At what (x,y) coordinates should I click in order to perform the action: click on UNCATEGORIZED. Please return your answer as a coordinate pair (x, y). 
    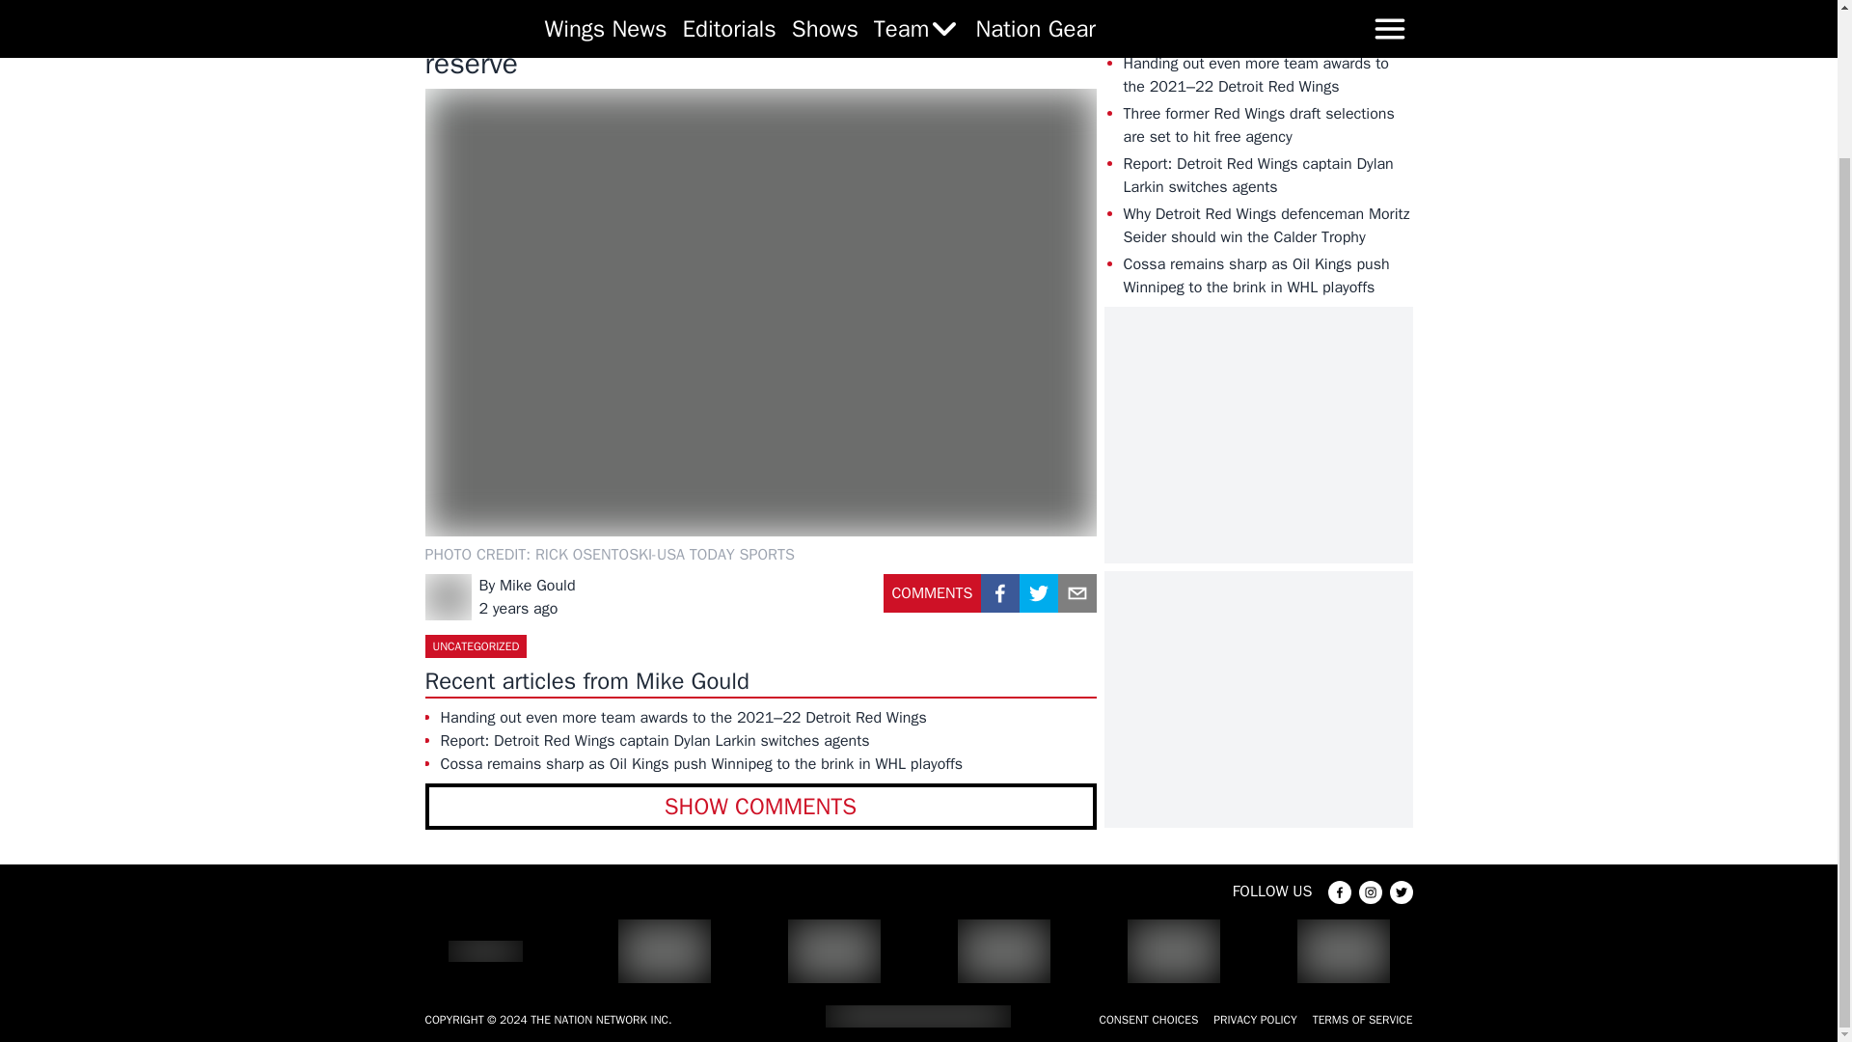
    Looking at the image, I should click on (475, 645).